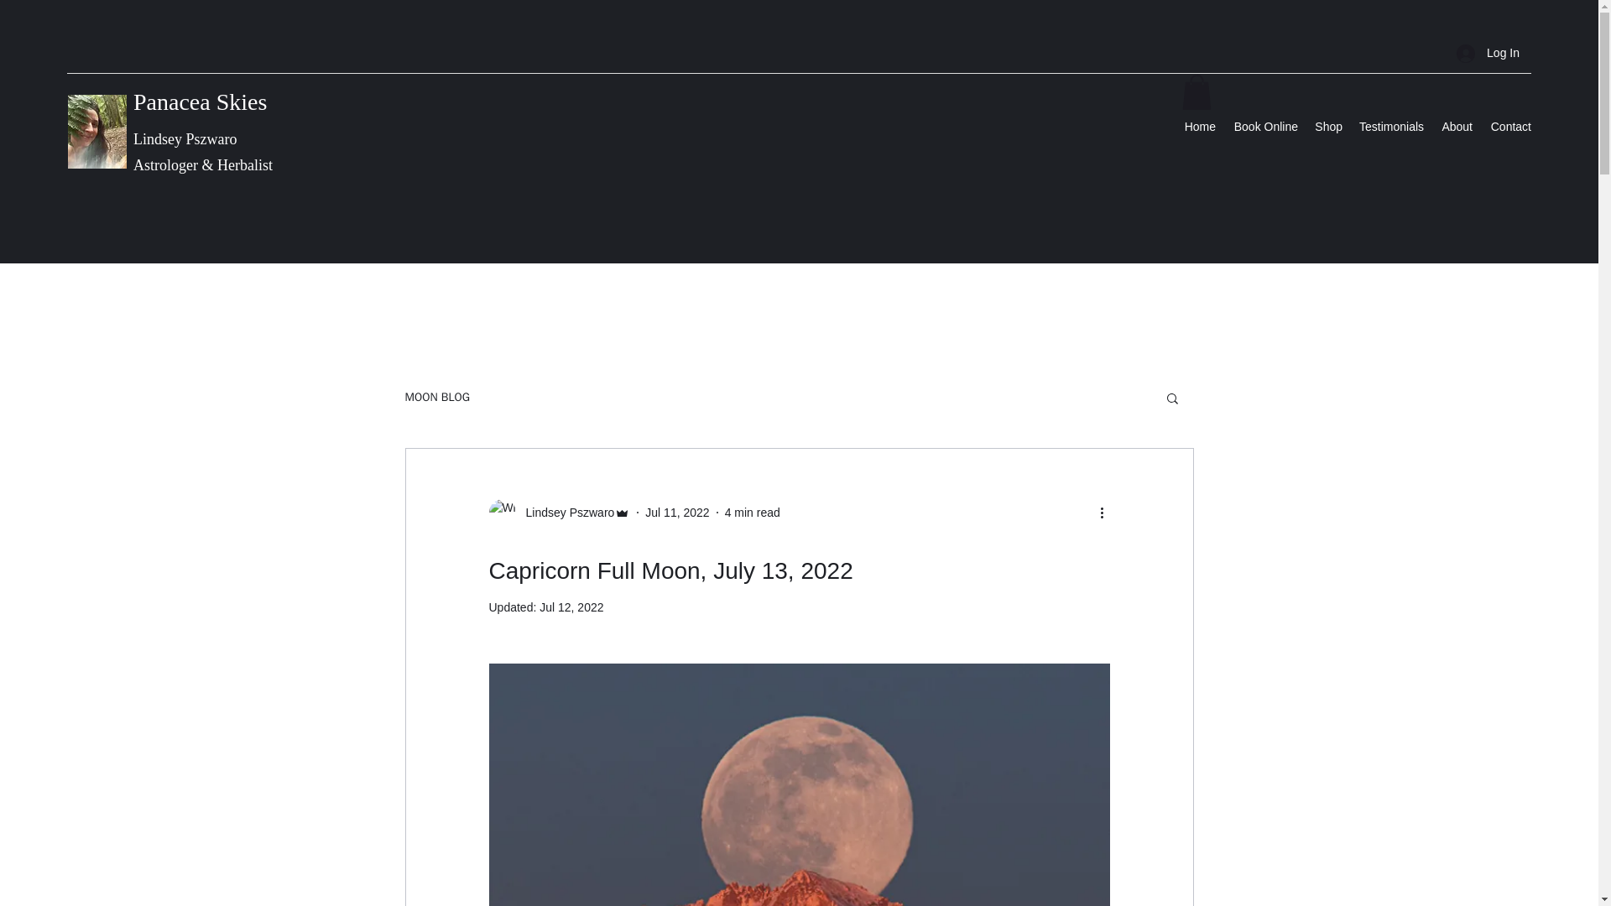 This screenshot has height=906, width=1611. Describe the element at coordinates (1510, 127) in the screenshot. I see `Contact` at that location.